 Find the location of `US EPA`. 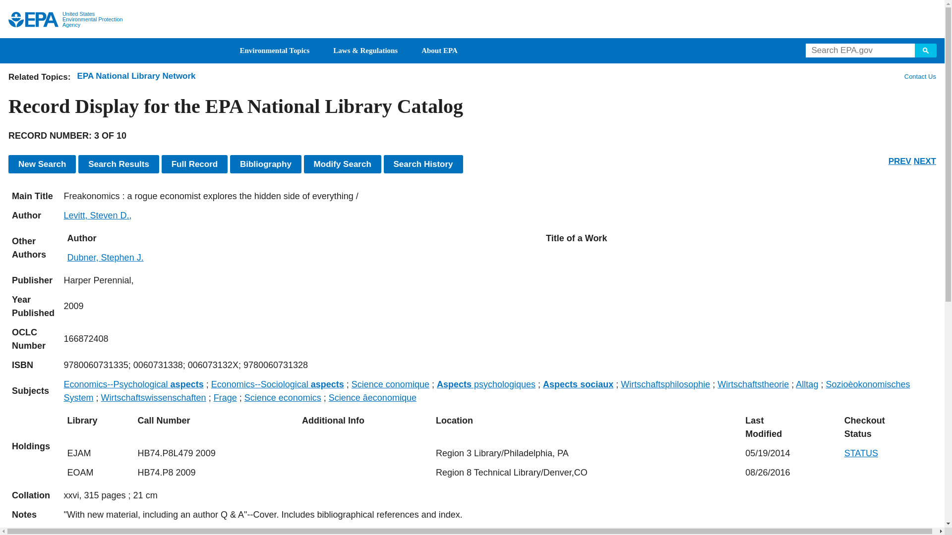

US EPA is located at coordinates (33, 19).